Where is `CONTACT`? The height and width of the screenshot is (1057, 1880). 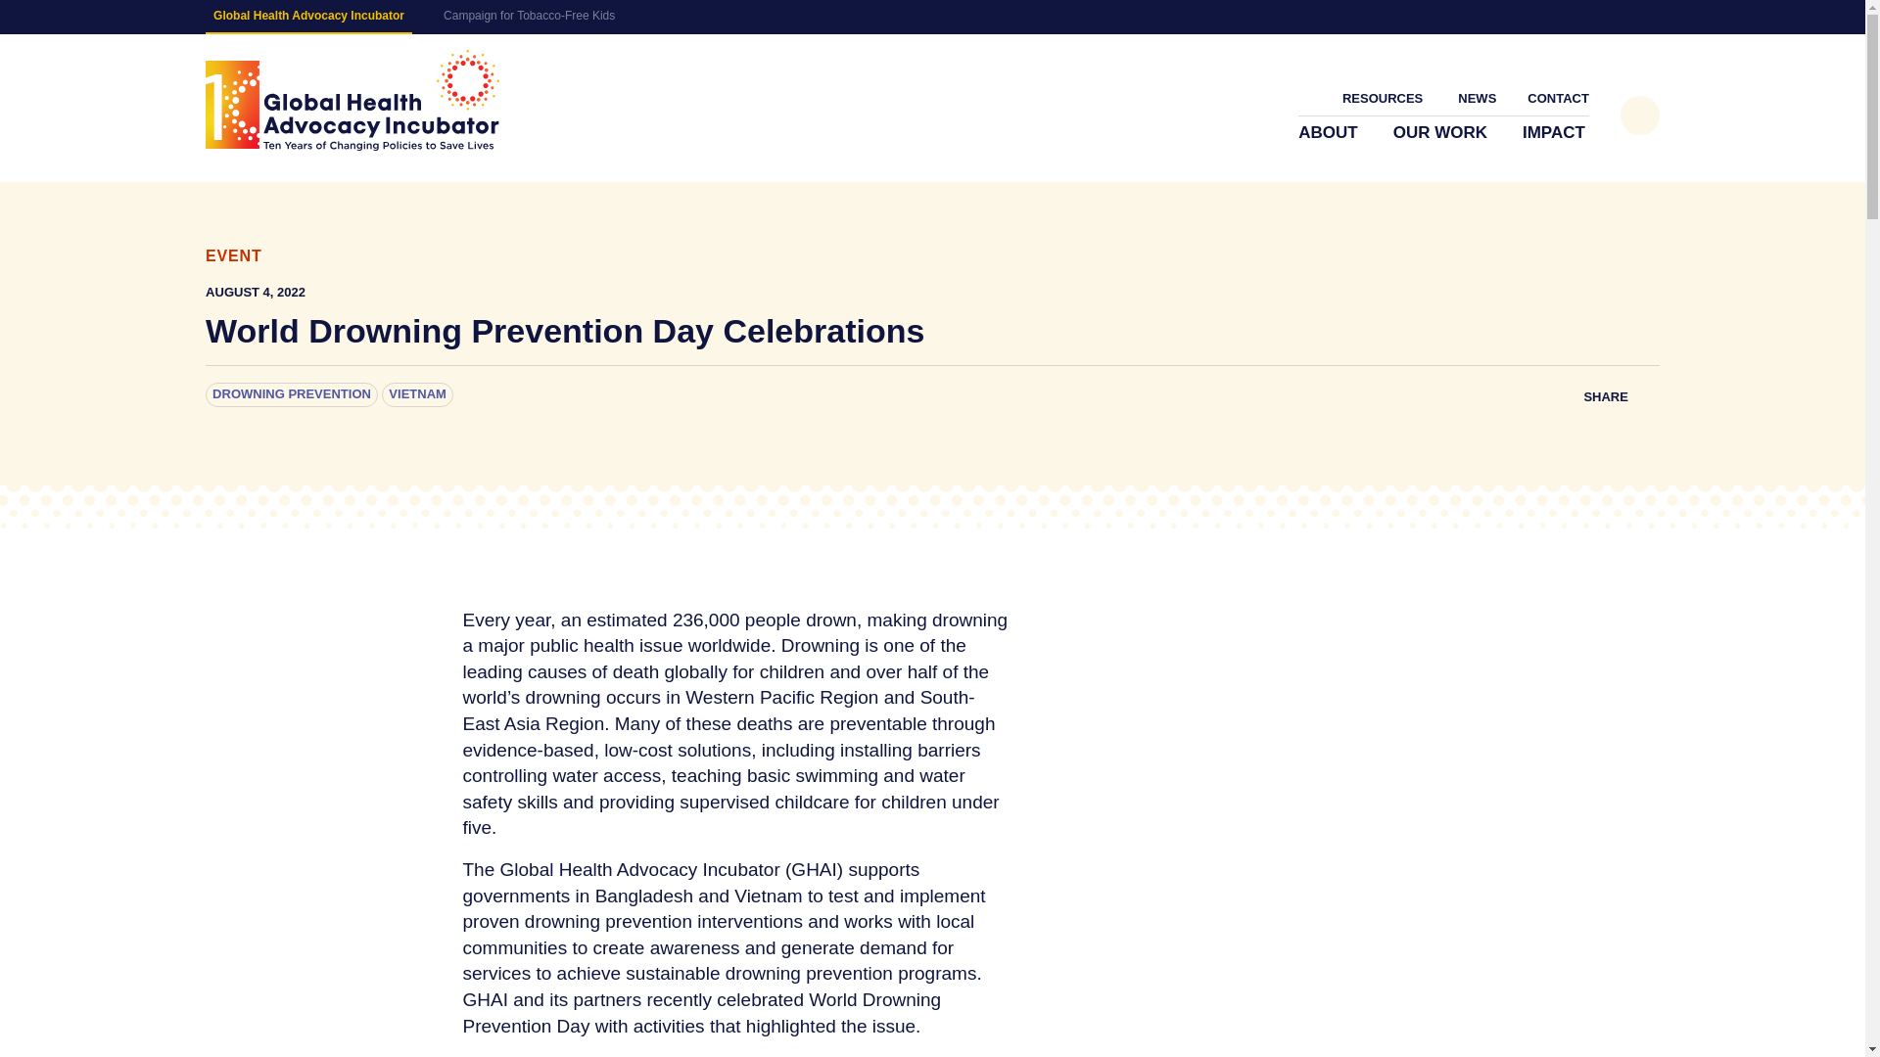
CONTACT is located at coordinates (1557, 98).